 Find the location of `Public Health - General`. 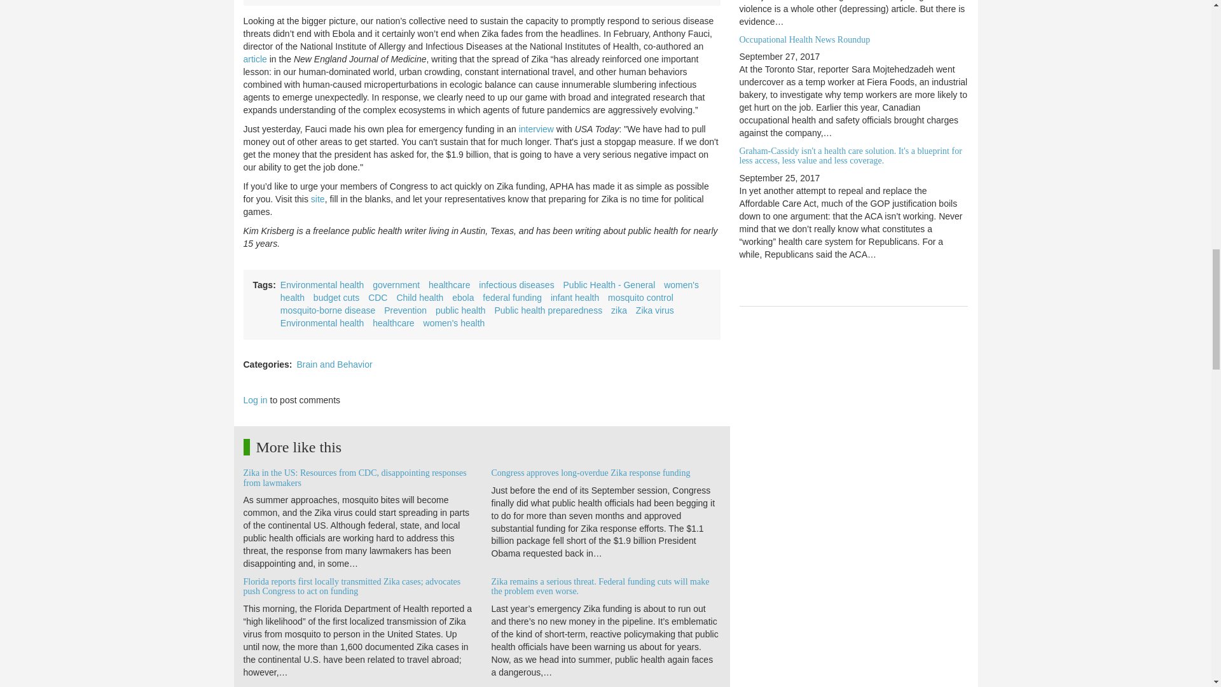

Public Health - General is located at coordinates (609, 284).